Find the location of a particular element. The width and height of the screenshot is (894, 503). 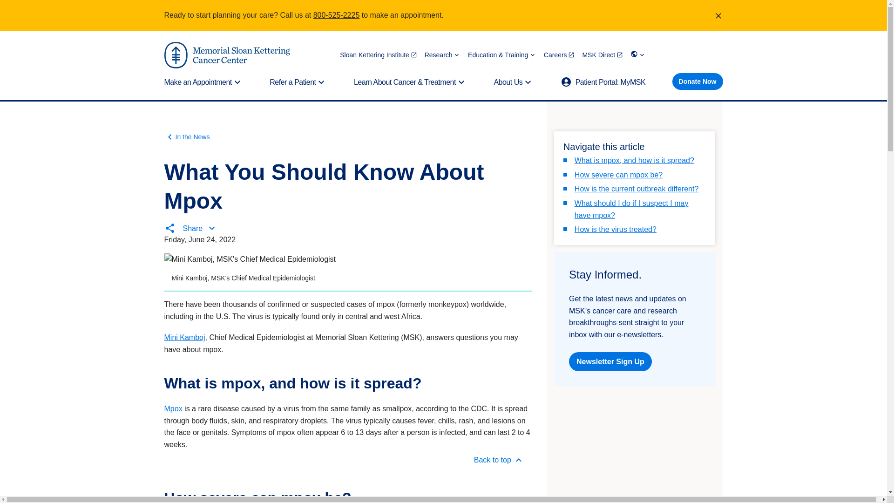

Donate Now is located at coordinates (698, 81).